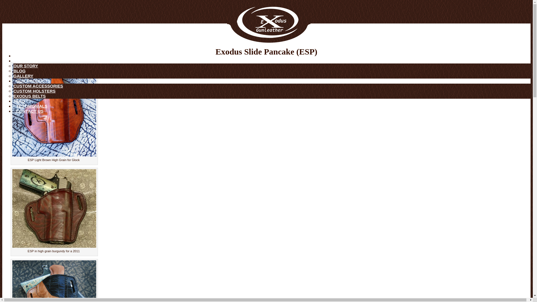  What do you see at coordinates (19, 71) in the screenshot?
I see `Blog` at bounding box center [19, 71].